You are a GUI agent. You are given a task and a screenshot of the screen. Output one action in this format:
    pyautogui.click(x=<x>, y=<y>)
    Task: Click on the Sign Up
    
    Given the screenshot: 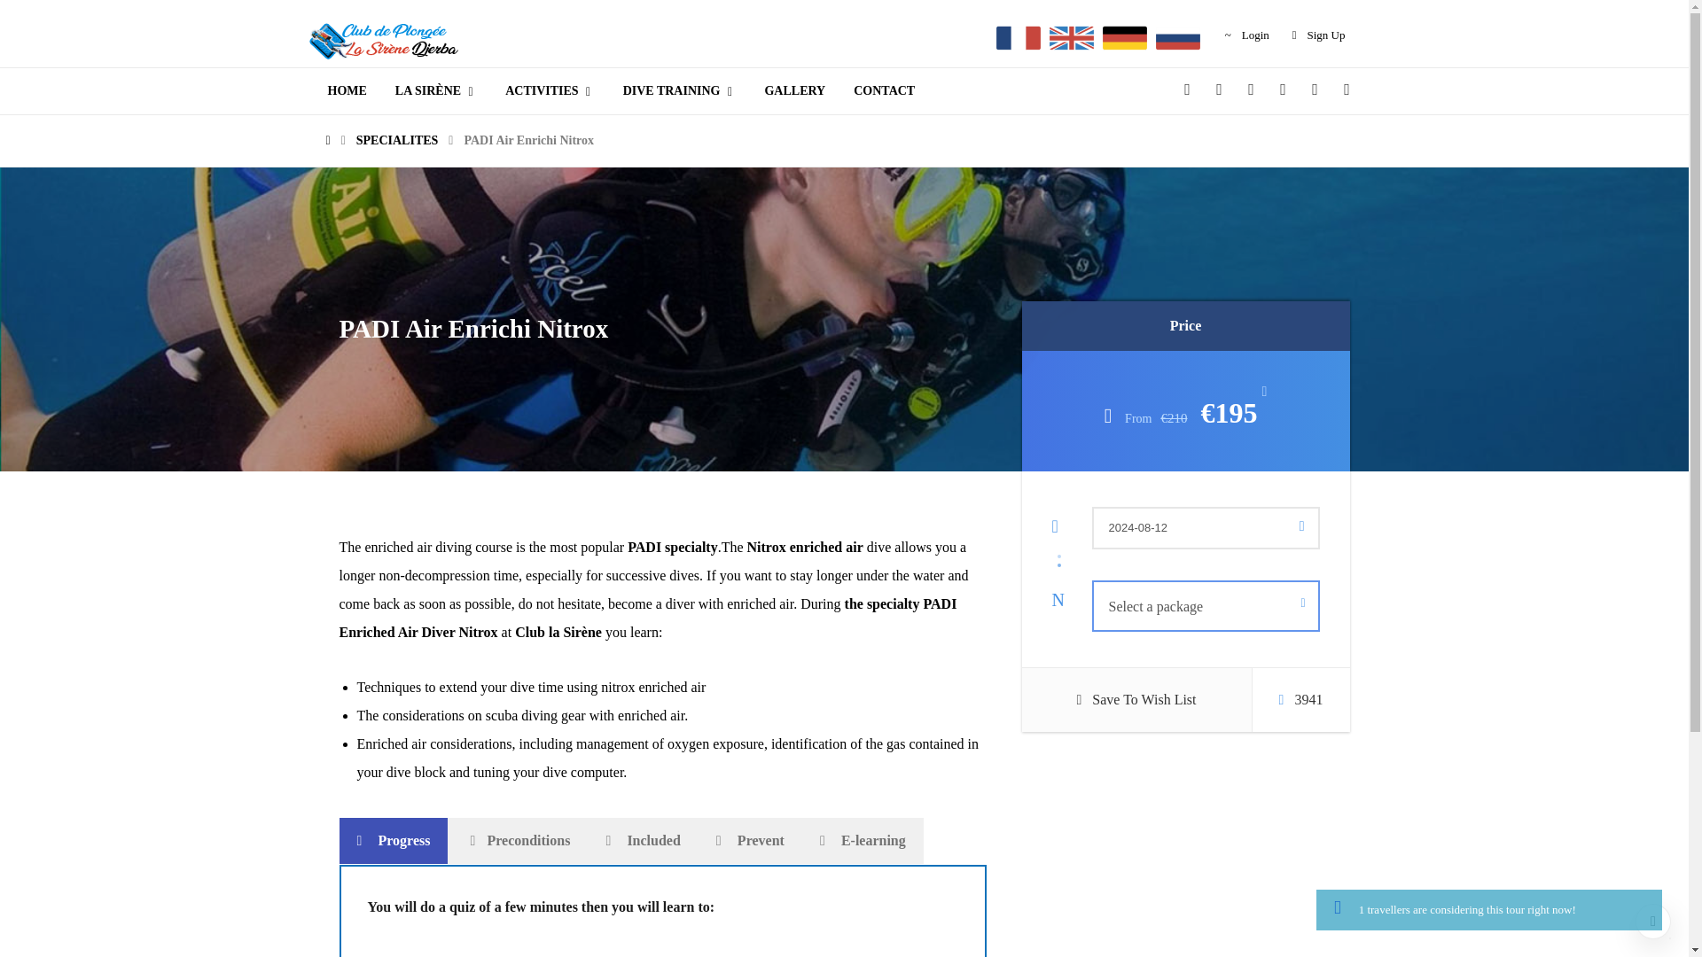 What is the action you would take?
    pyautogui.click(x=1319, y=35)
    